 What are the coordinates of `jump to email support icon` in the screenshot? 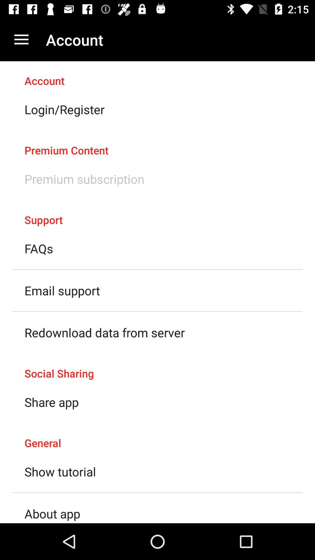 It's located at (62, 290).